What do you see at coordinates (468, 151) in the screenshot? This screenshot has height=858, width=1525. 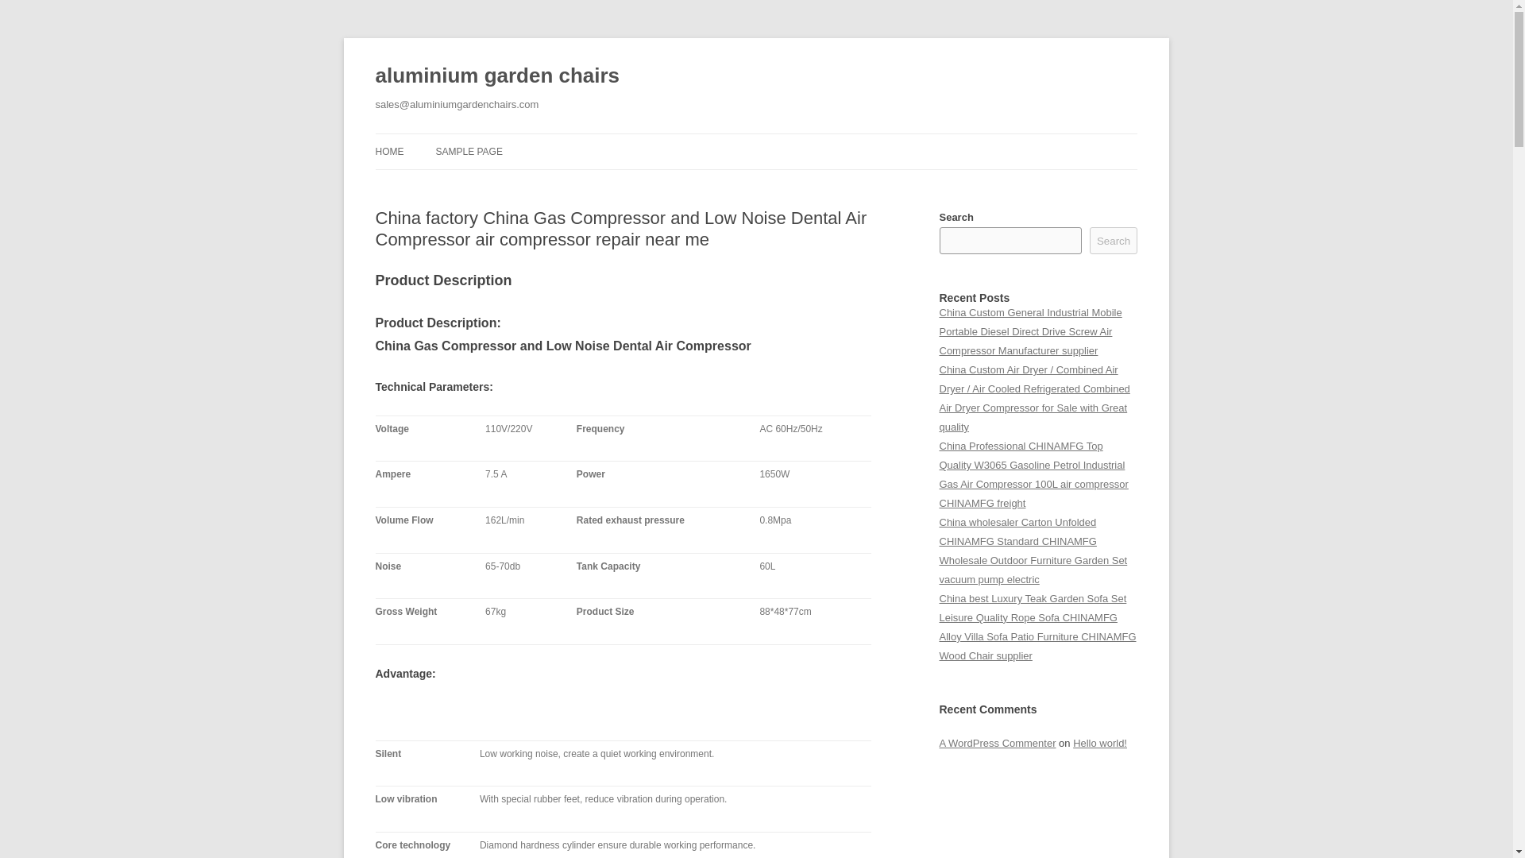 I see `SAMPLE PAGE` at bounding box center [468, 151].